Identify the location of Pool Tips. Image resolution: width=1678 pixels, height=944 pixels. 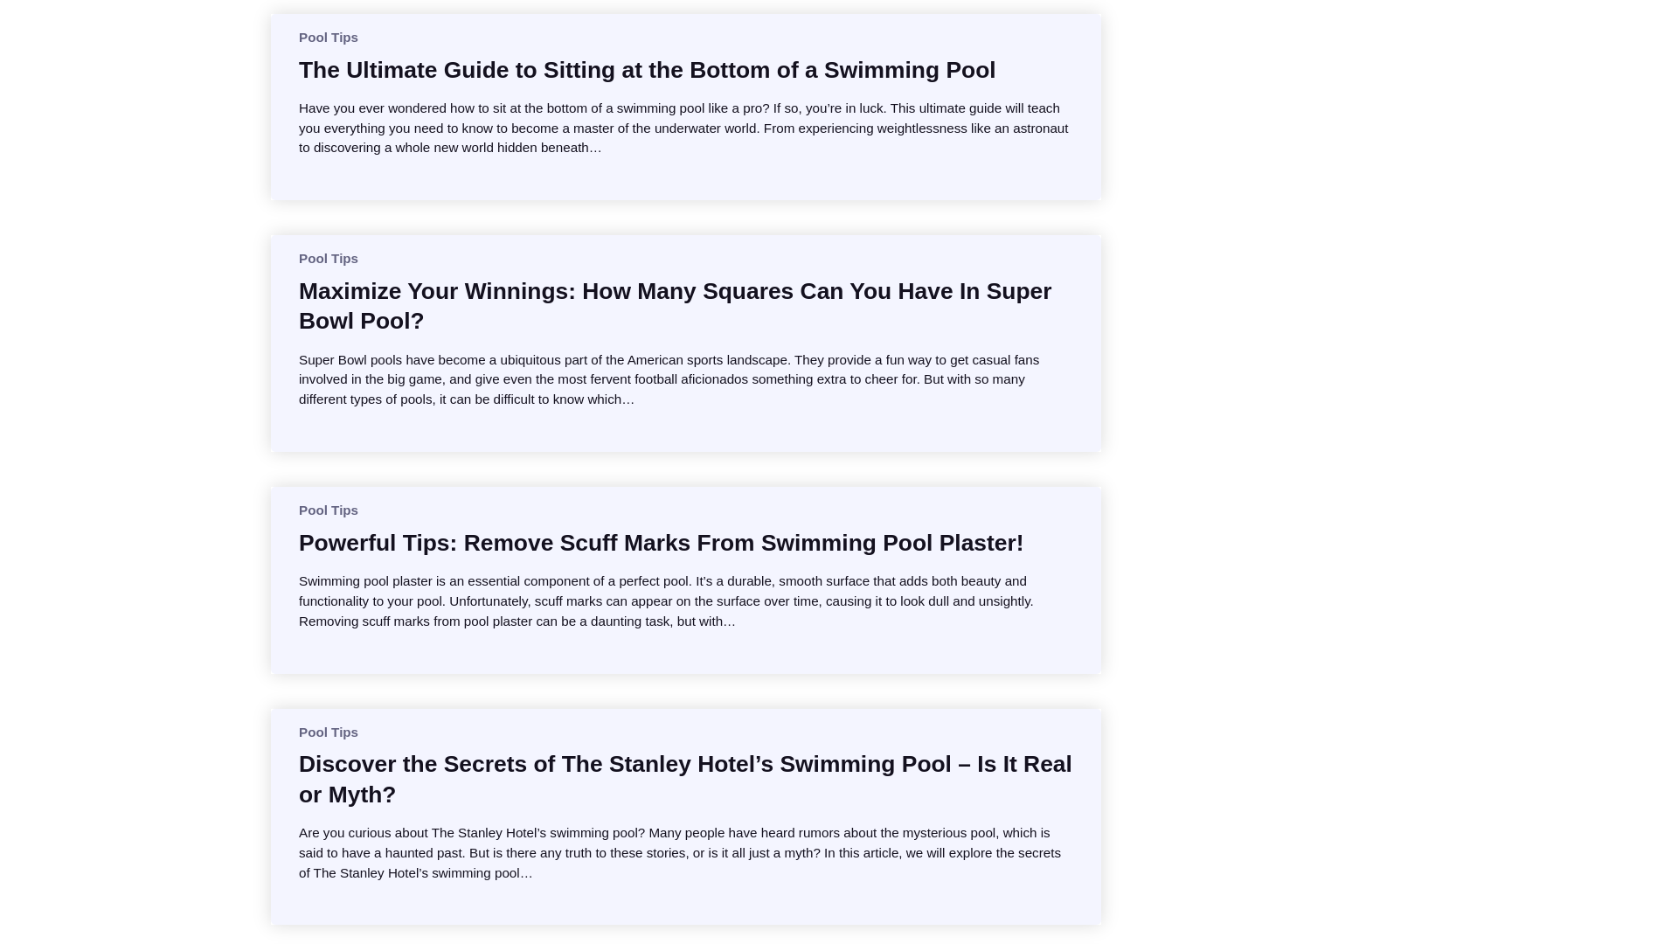
(329, 37).